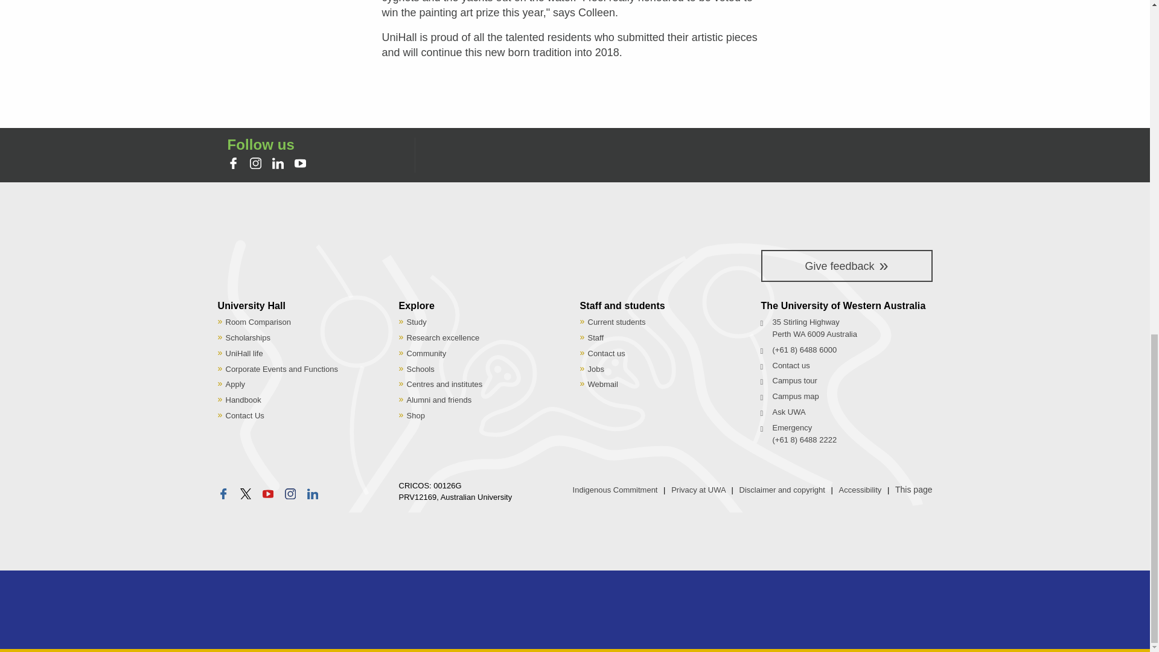  I want to click on youtube, so click(299, 163).